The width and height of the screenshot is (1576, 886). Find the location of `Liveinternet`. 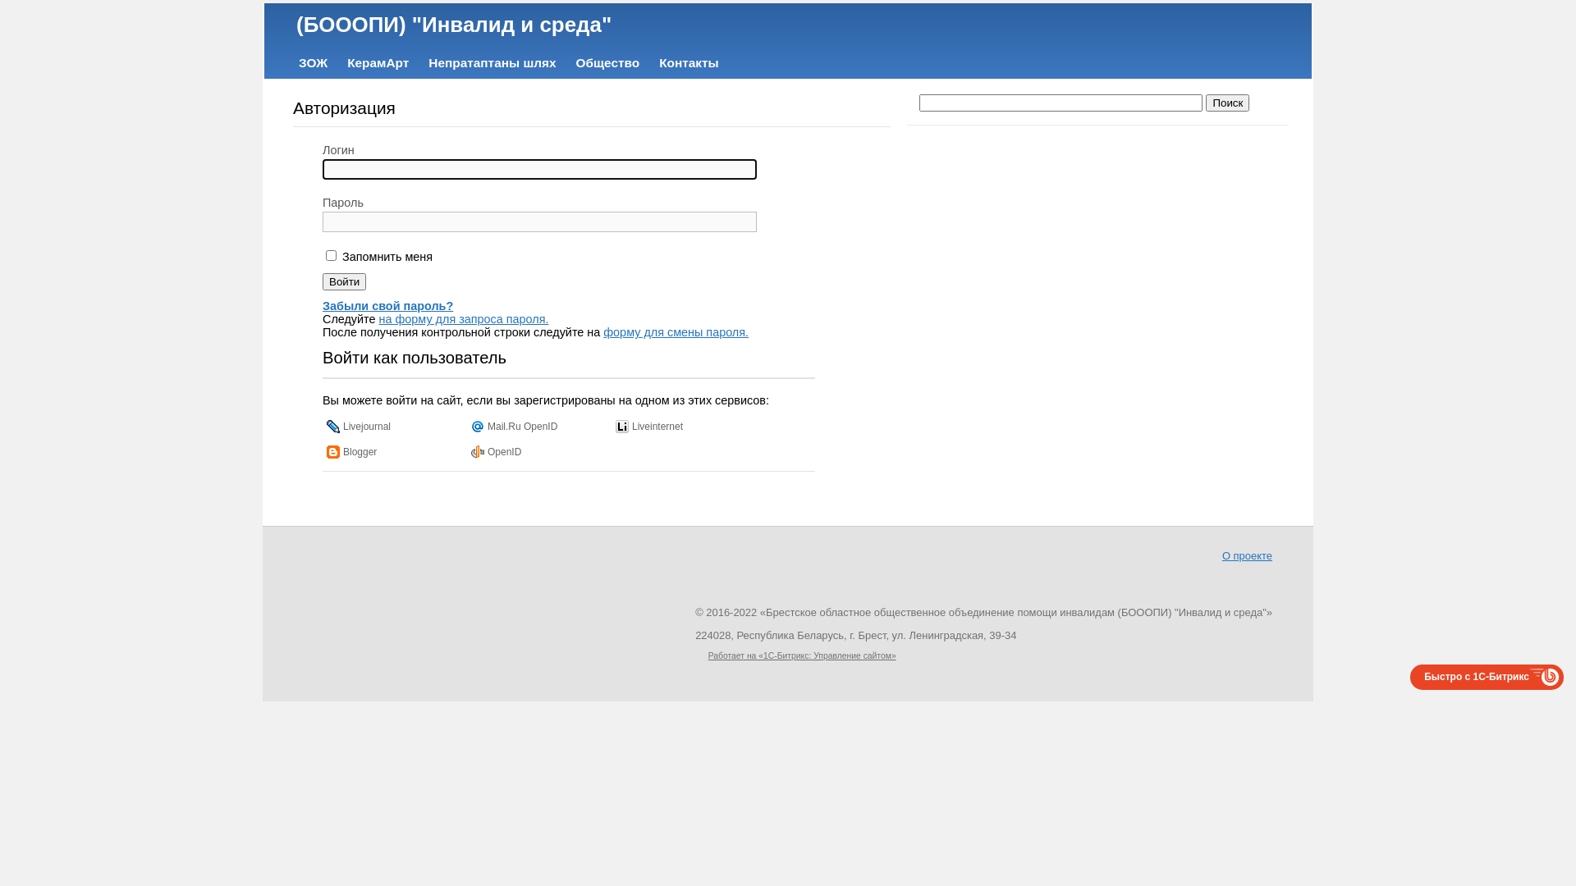

Liveinternet is located at coordinates (649, 427).